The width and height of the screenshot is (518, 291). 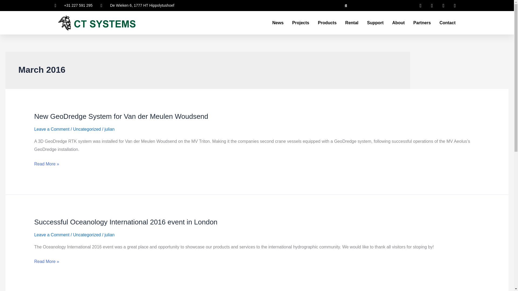 What do you see at coordinates (301, 23) in the screenshot?
I see `Projects` at bounding box center [301, 23].